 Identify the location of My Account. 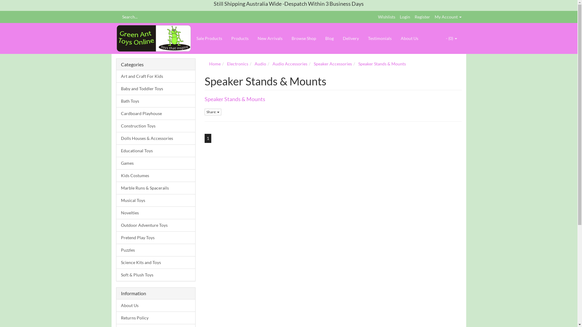
(448, 17).